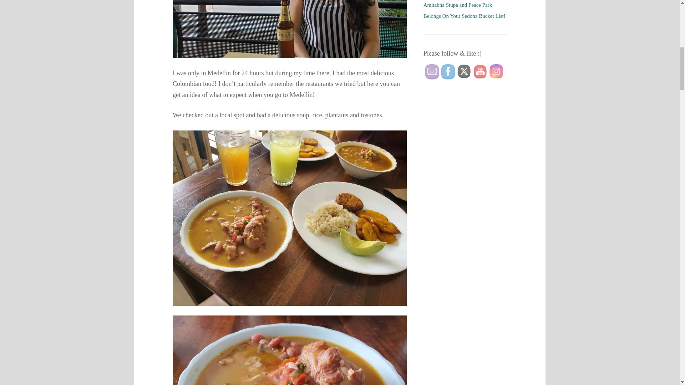 The height and width of the screenshot is (385, 685). What do you see at coordinates (496, 71) in the screenshot?
I see `Instagram` at bounding box center [496, 71].